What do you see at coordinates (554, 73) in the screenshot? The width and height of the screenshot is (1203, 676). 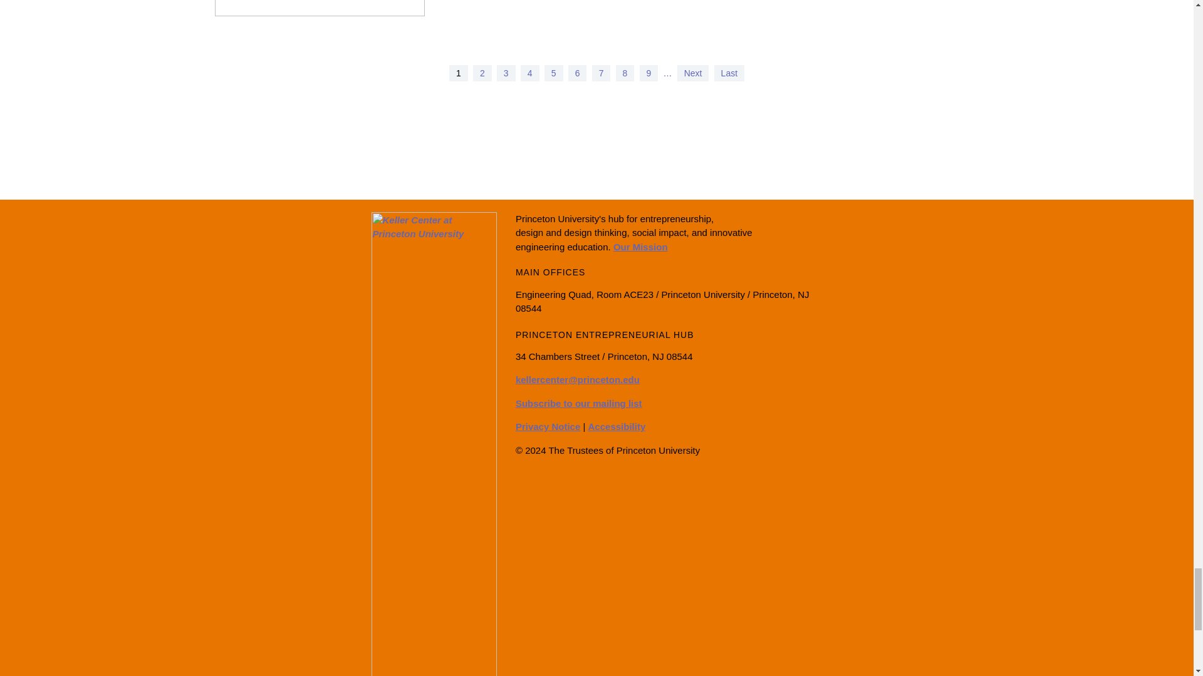 I see `Go to page 5` at bounding box center [554, 73].